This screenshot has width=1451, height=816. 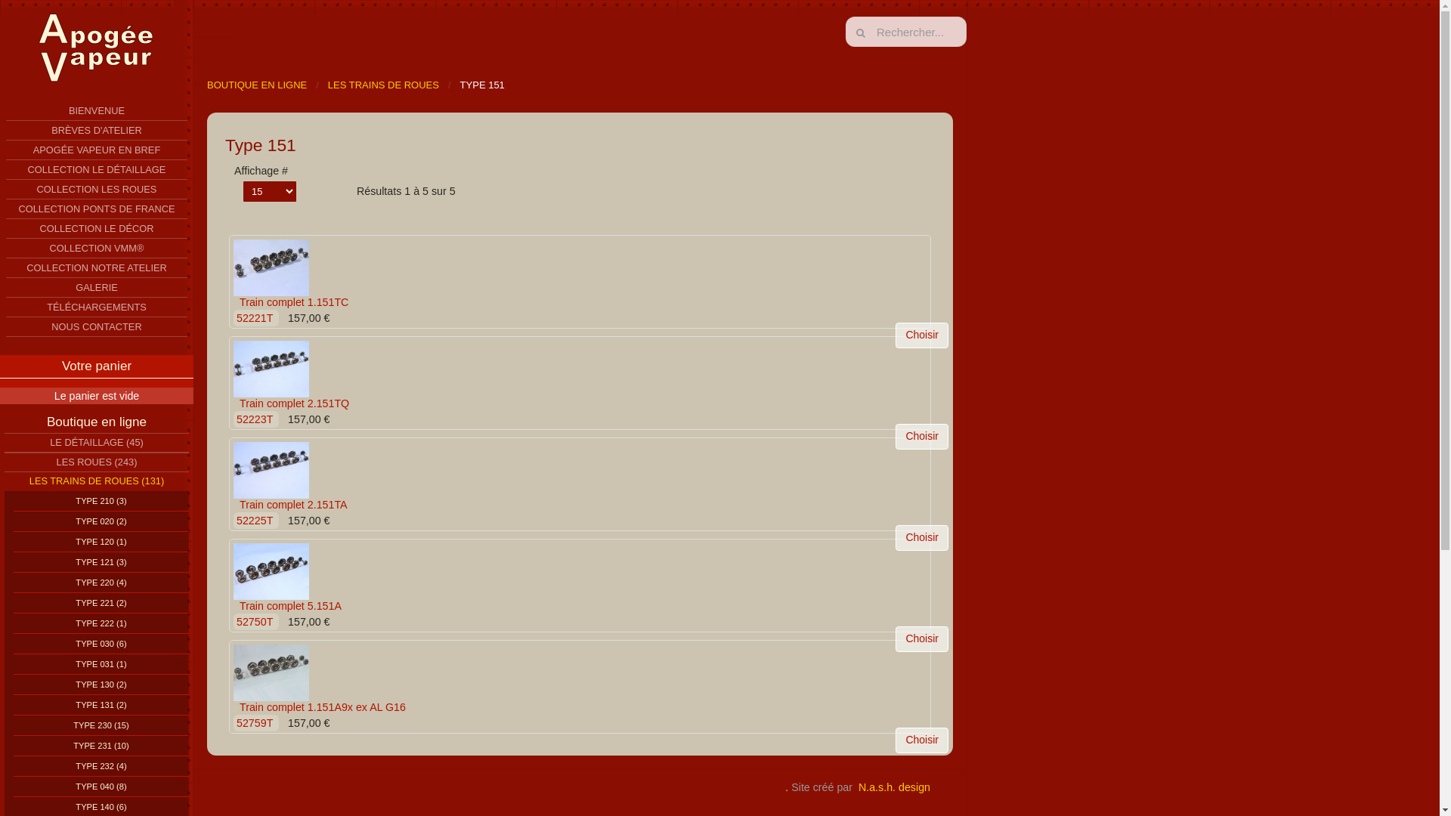 What do you see at coordinates (895, 787) in the screenshot?
I see `N.a.s.h. design` at bounding box center [895, 787].